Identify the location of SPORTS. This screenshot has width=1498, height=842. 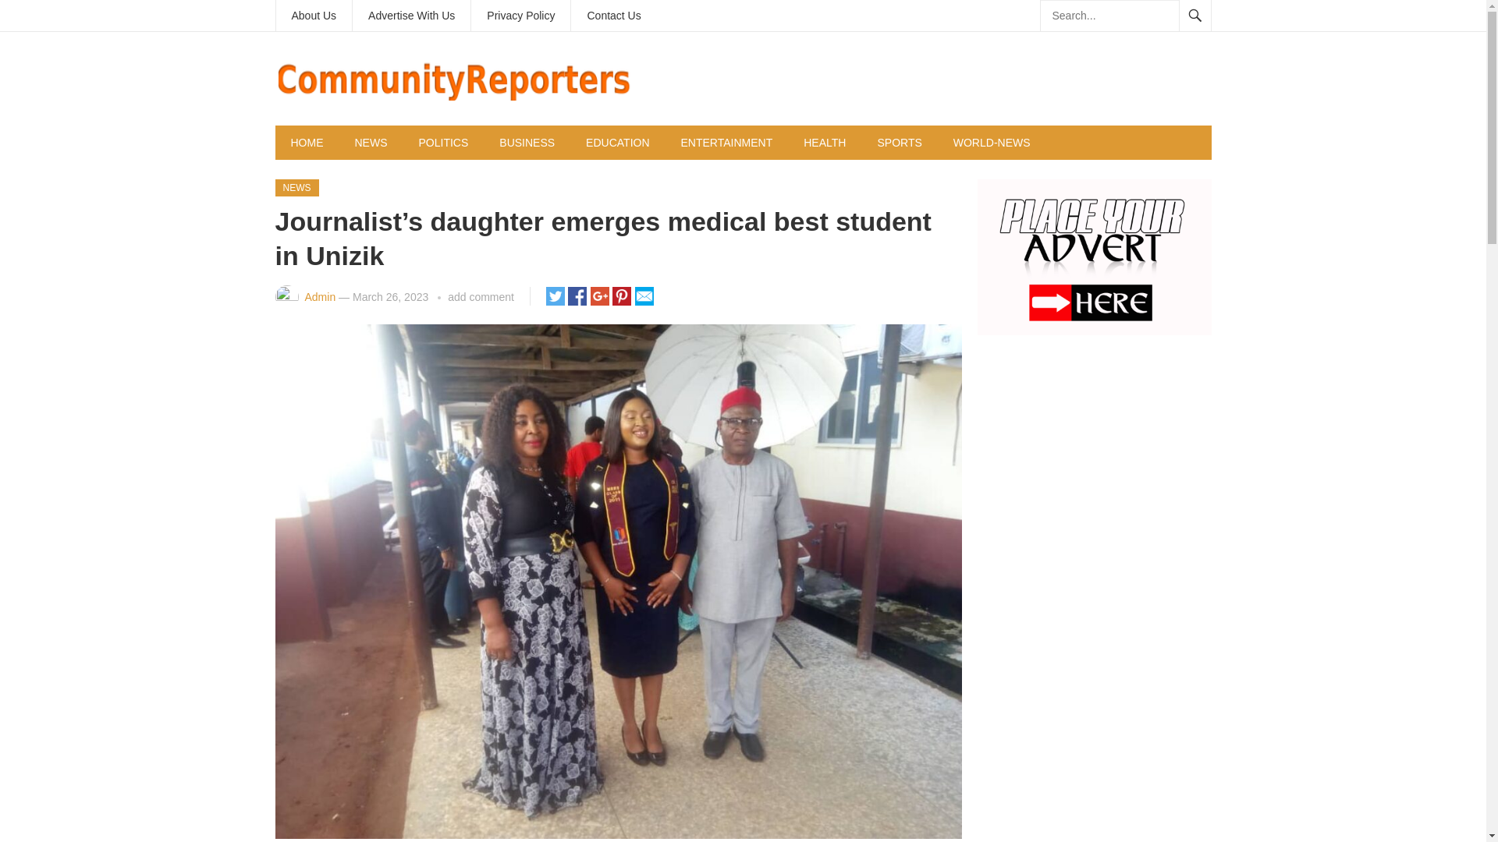
(899, 142).